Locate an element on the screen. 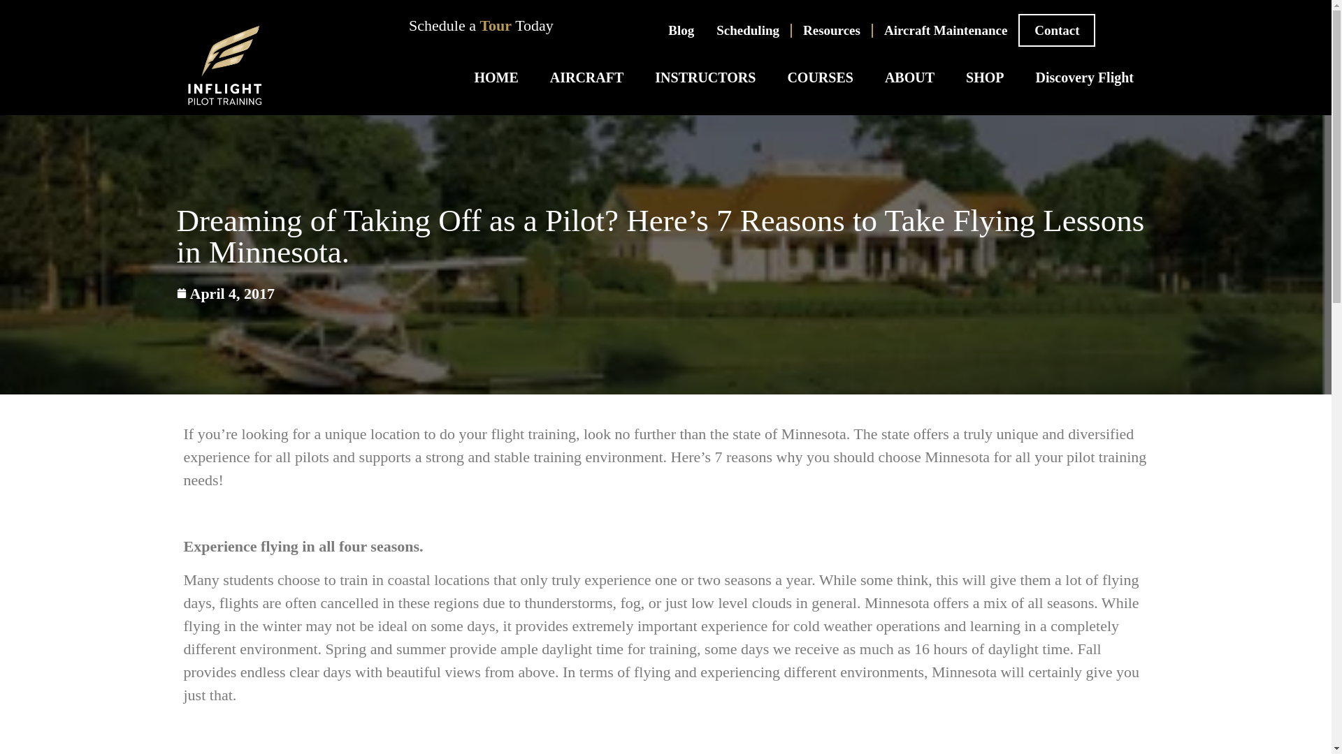 The image size is (1342, 754). Resources is located at coordinates (831, 31).